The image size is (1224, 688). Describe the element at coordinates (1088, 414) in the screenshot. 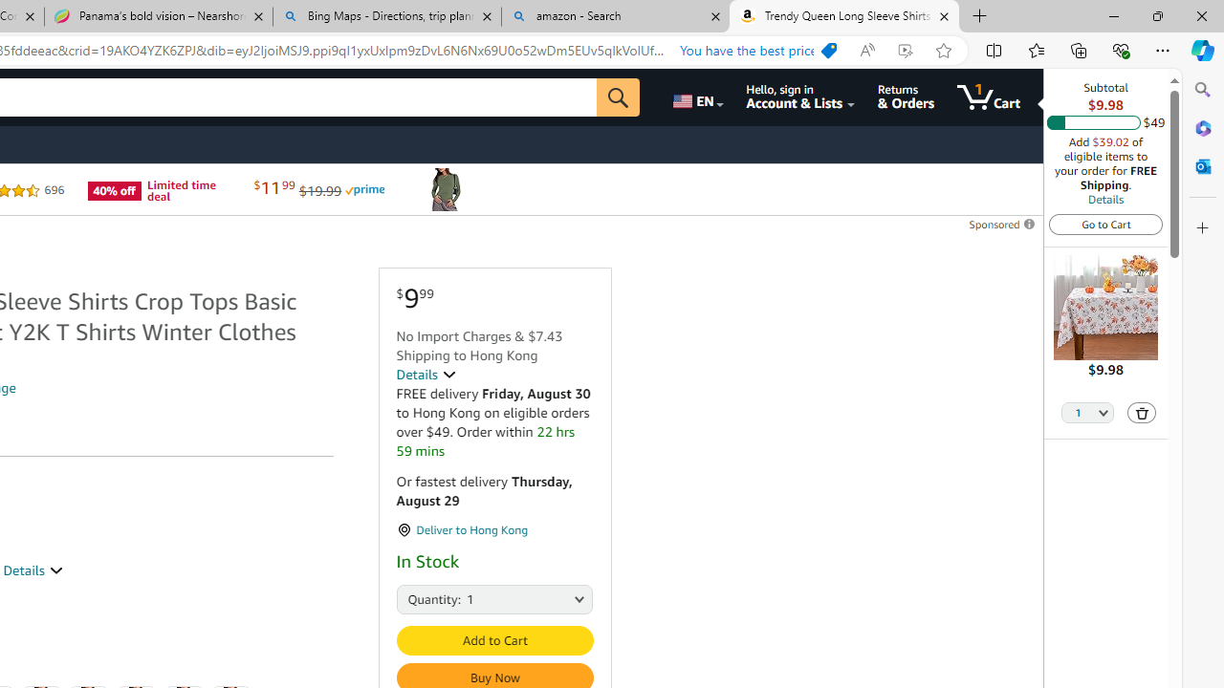

I see `Quantity Selector` at that location.